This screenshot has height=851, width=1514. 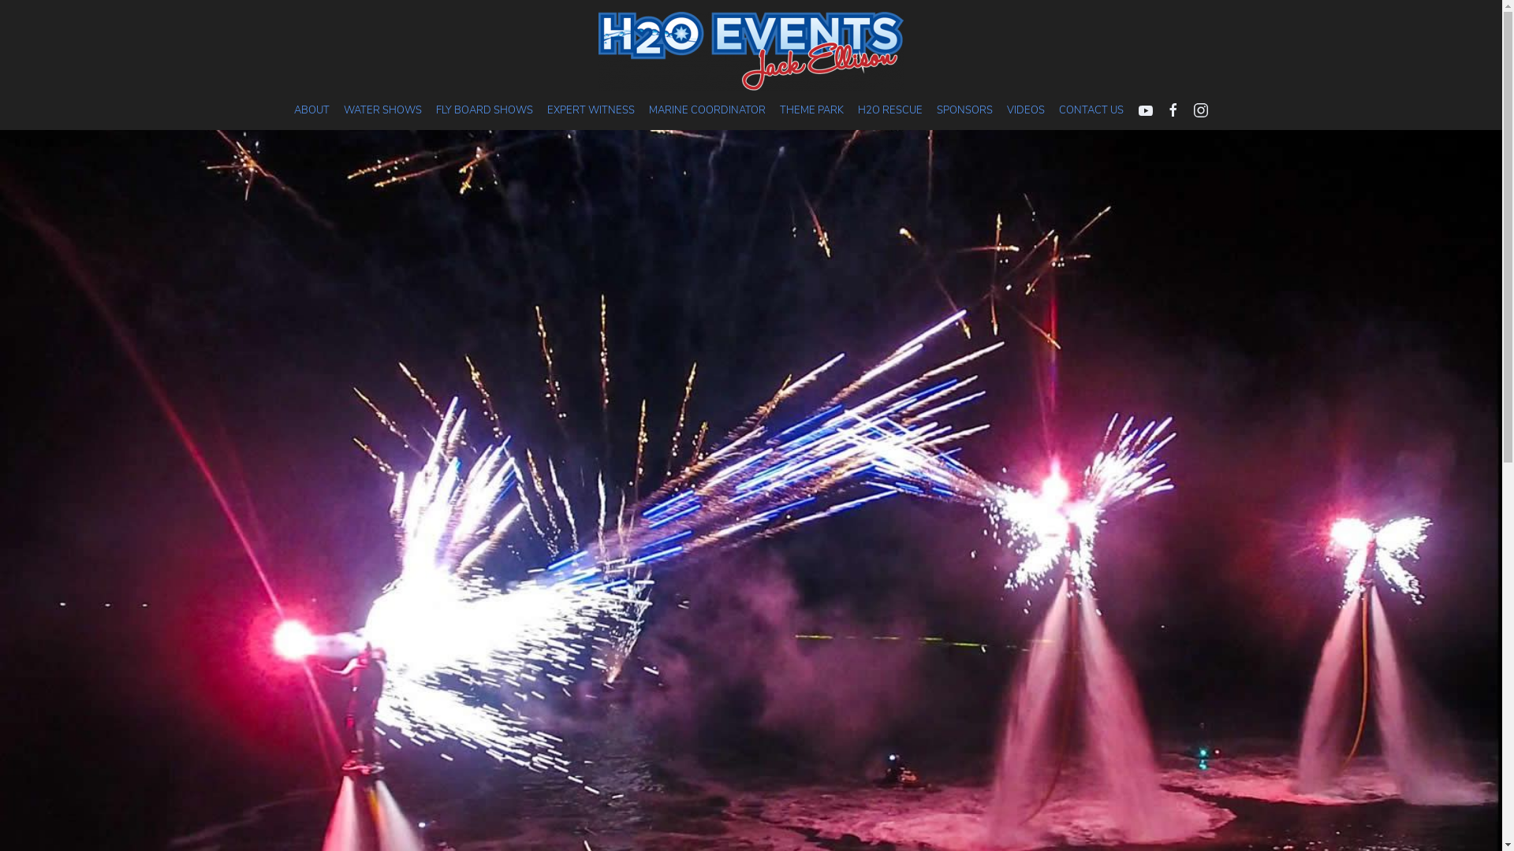 What do you see at coordinates (1026, 110) in the screenshot?
I see `VIDEOS` at bounding box center [1026, 110].